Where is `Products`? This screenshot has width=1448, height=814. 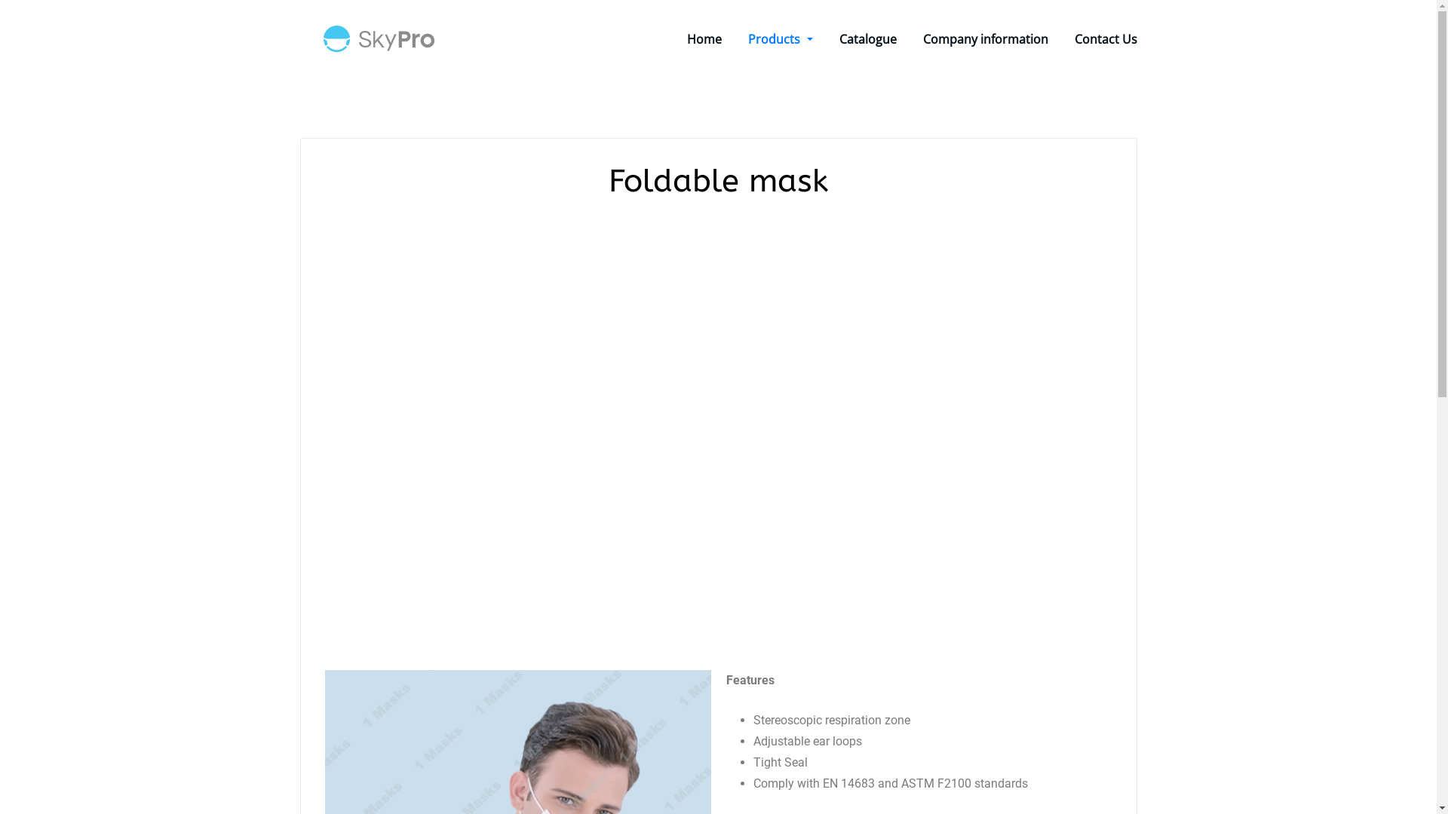
Products is located at coordinates (780, 39).